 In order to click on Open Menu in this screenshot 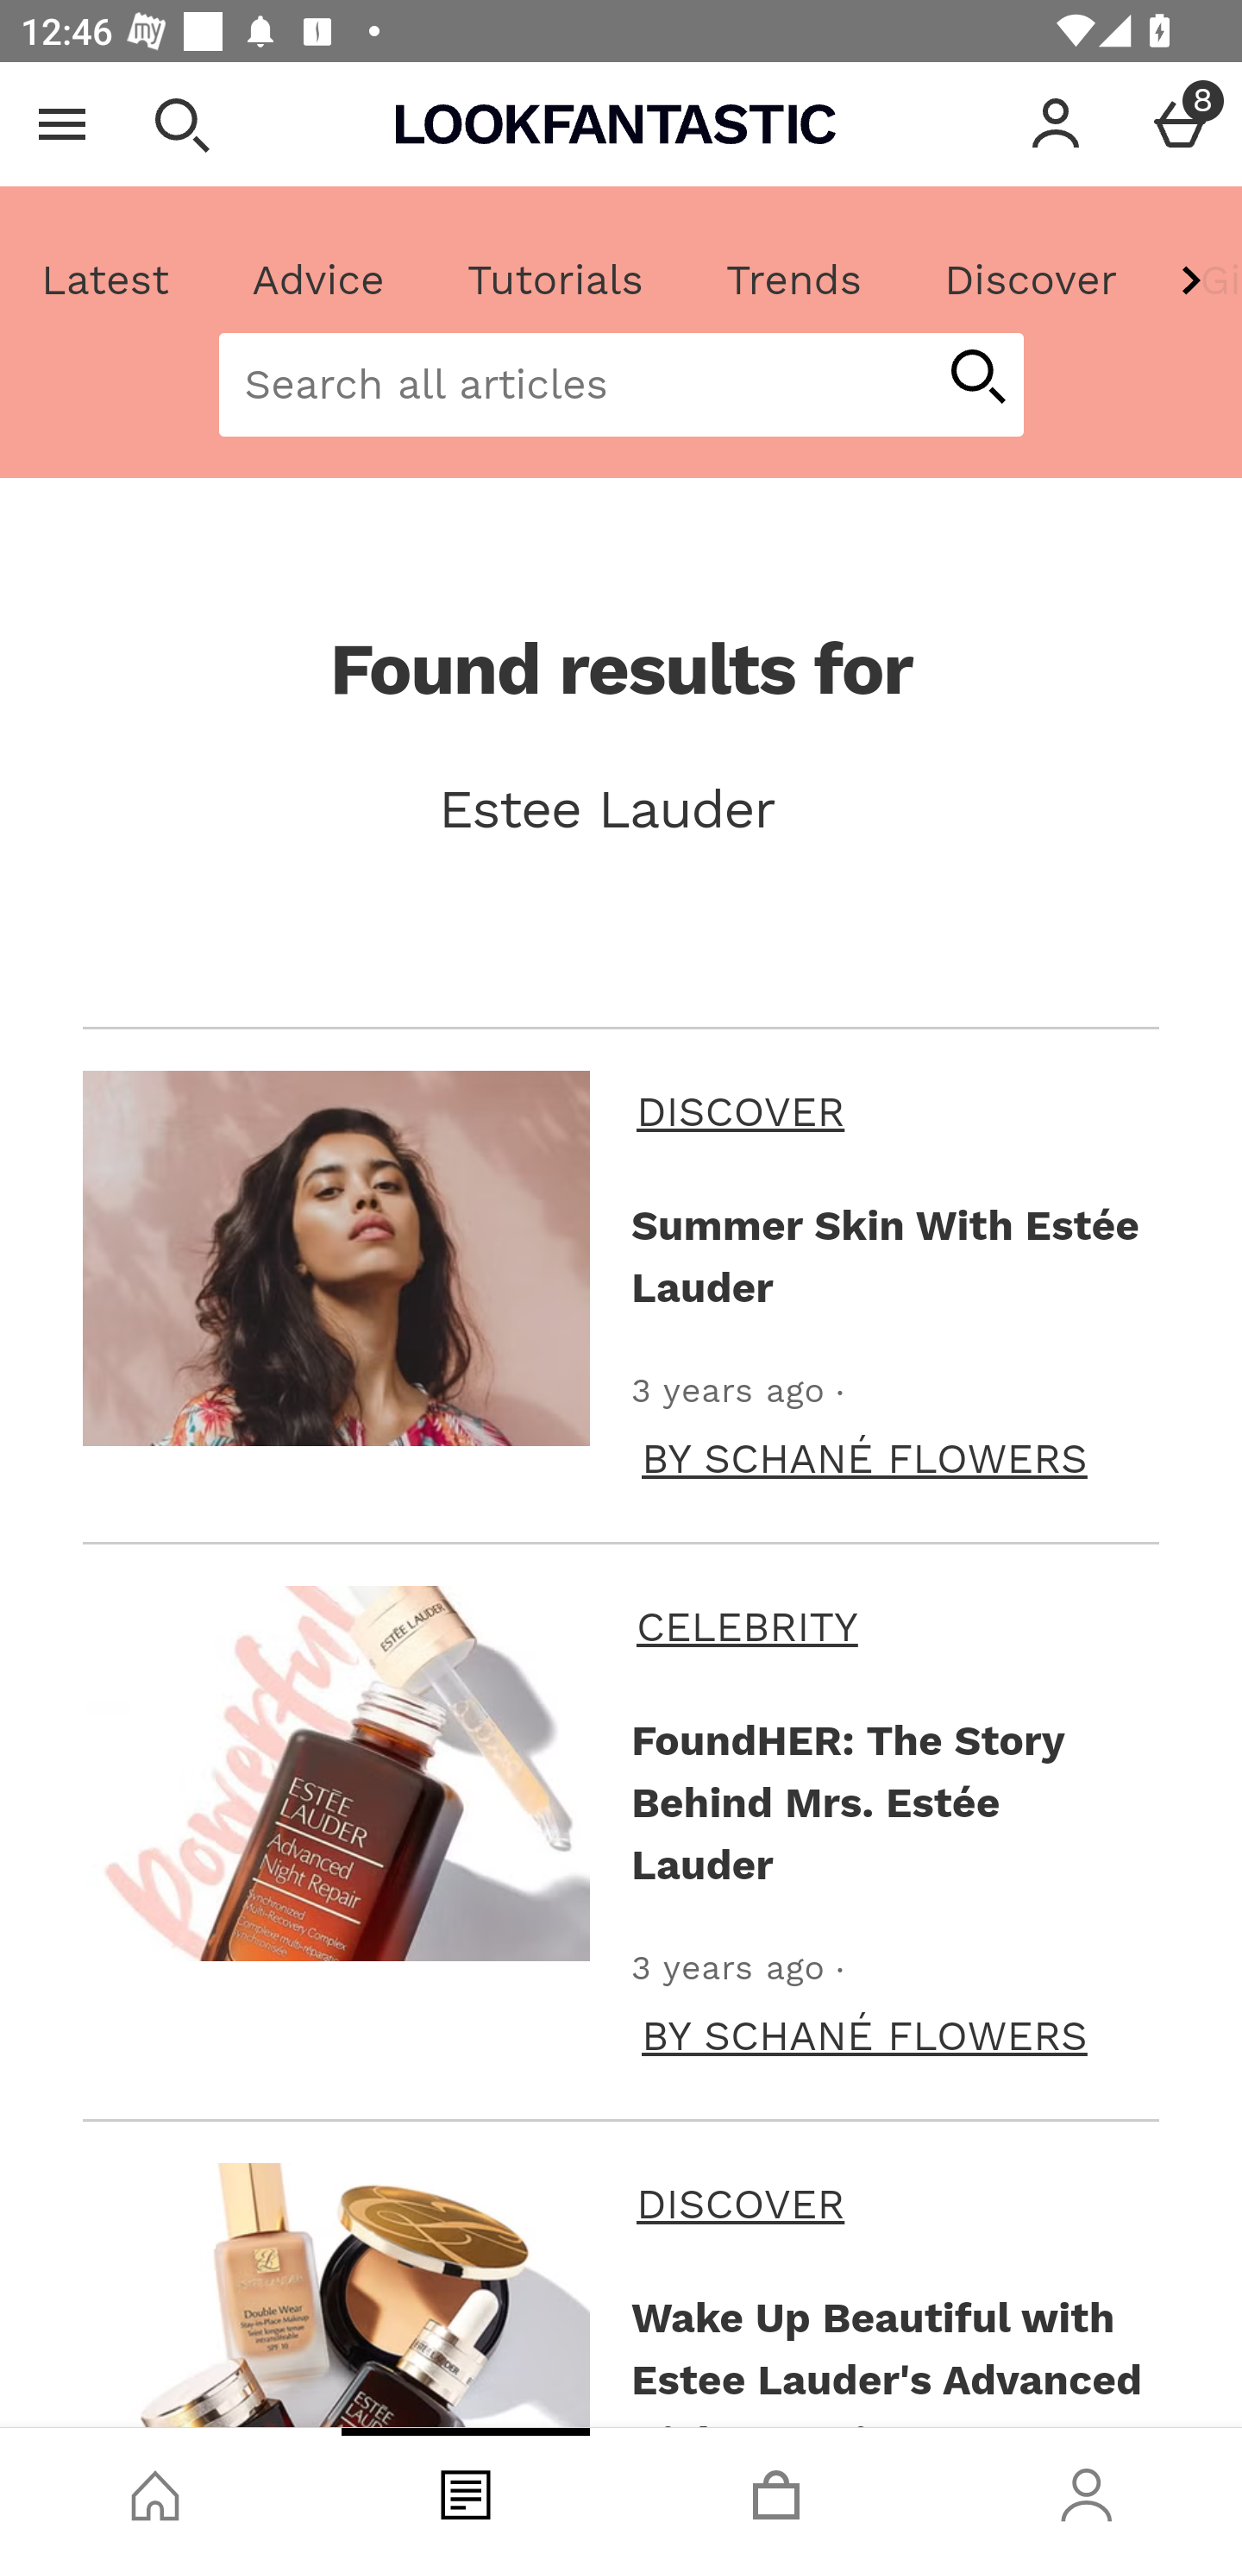, I will do `click(62, 124)`.